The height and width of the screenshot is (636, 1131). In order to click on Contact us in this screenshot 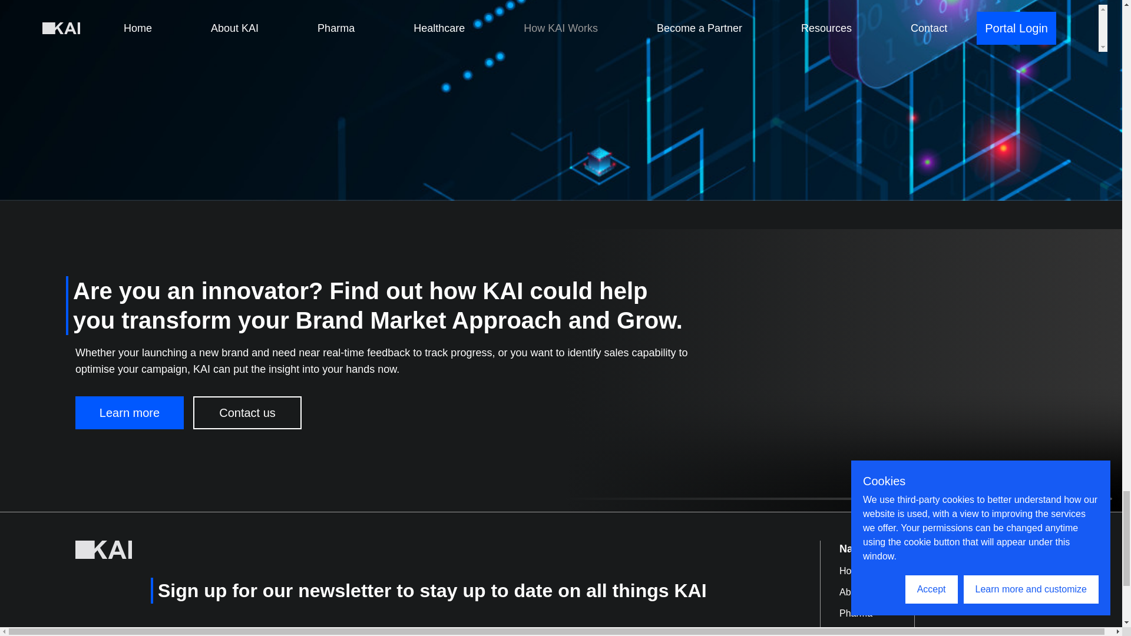, I will do `click(247, 412)`.